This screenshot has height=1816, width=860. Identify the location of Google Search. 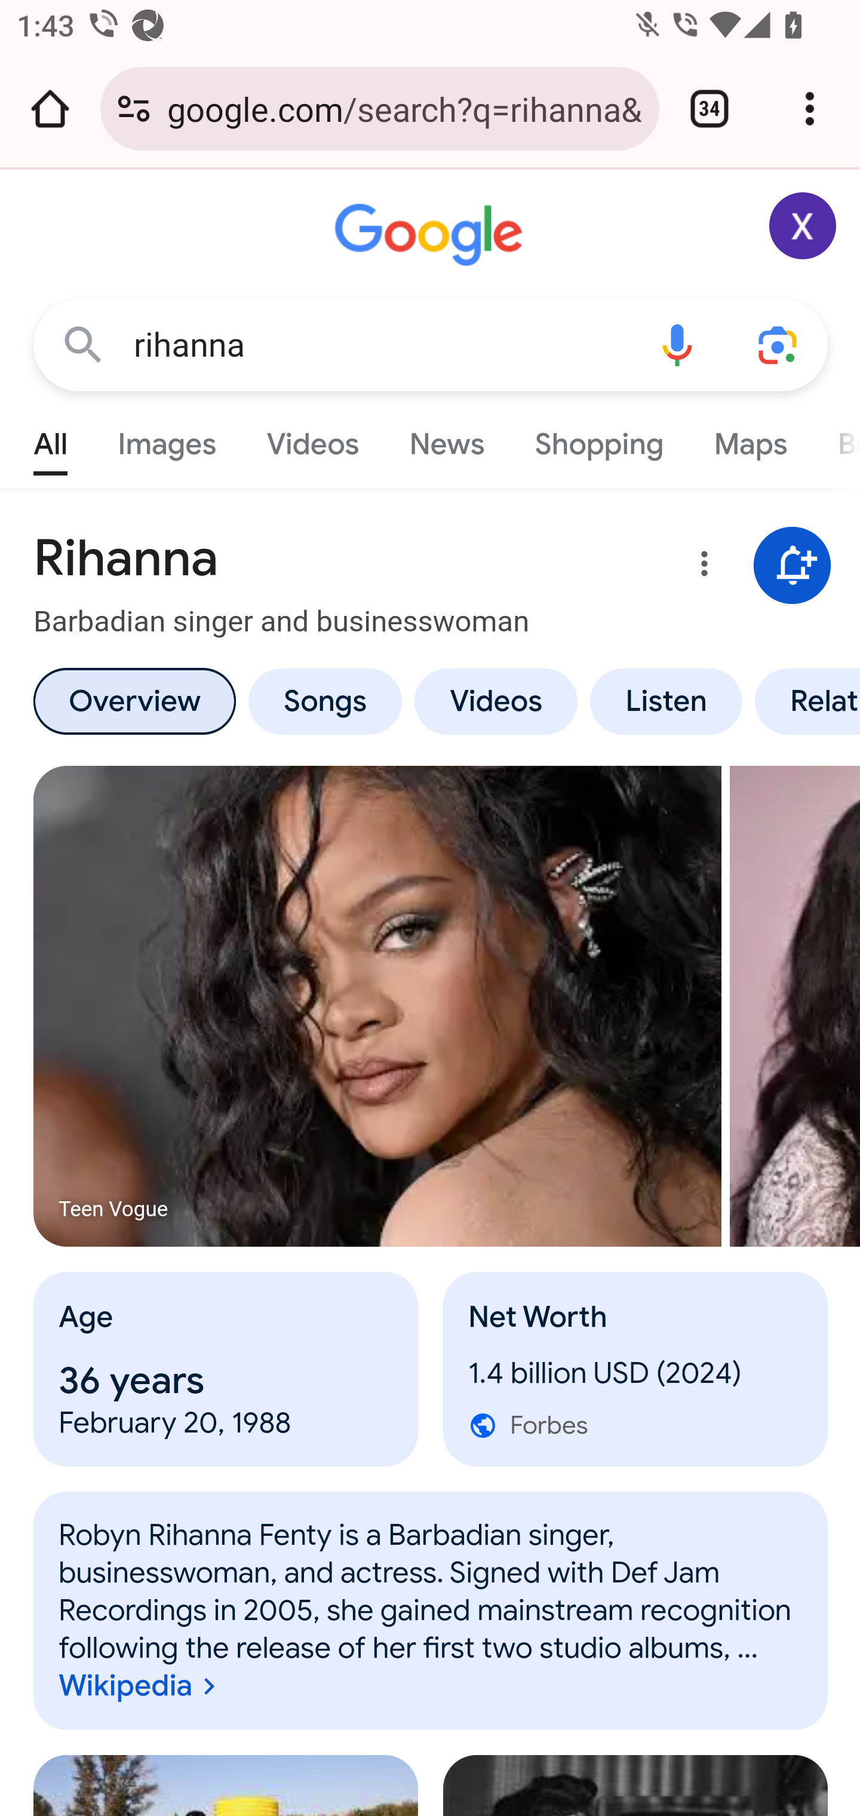
(84, 344).